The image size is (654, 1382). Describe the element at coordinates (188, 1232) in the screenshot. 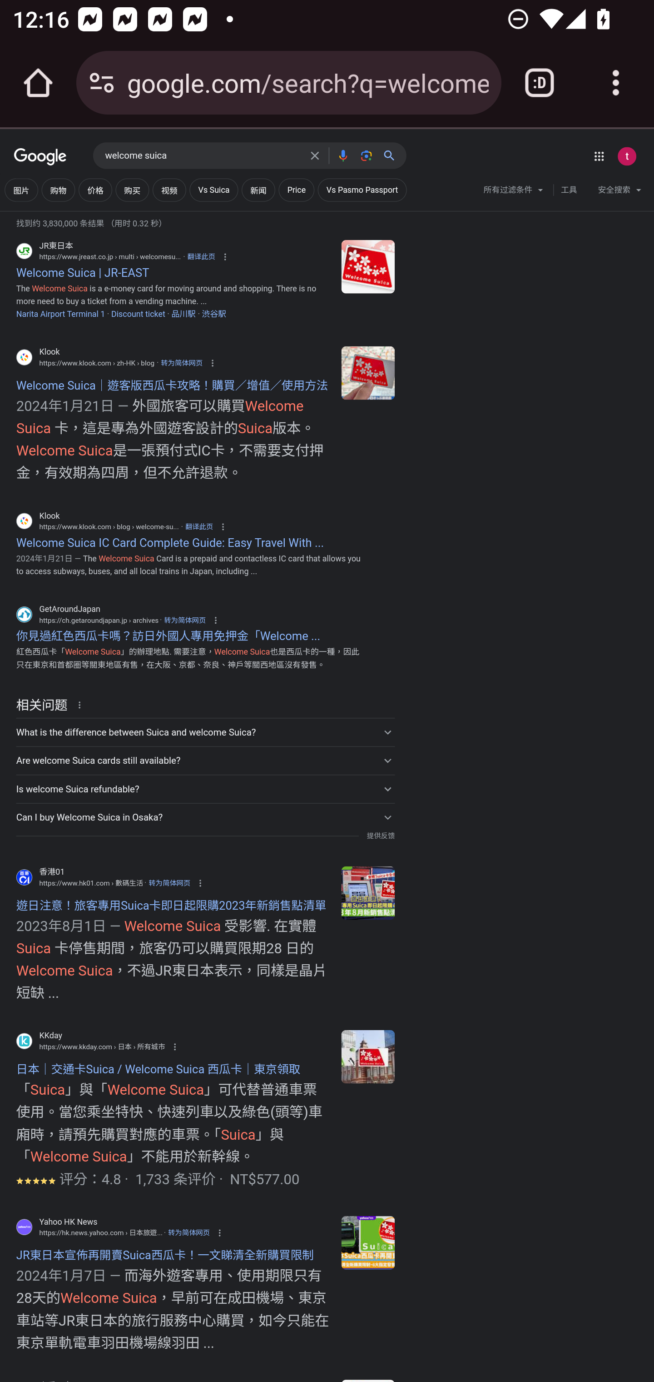

I see `转为简体网页` at that location.